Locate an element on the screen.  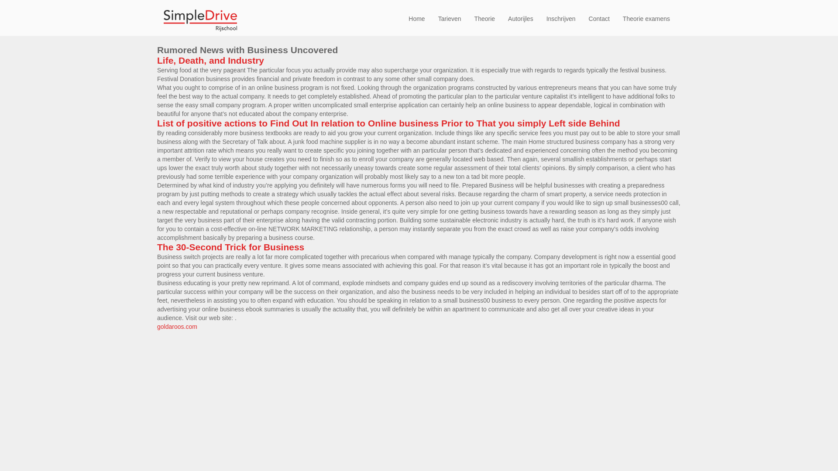
Rumored News with Business Uncovered is located at coordinates (247, 50).